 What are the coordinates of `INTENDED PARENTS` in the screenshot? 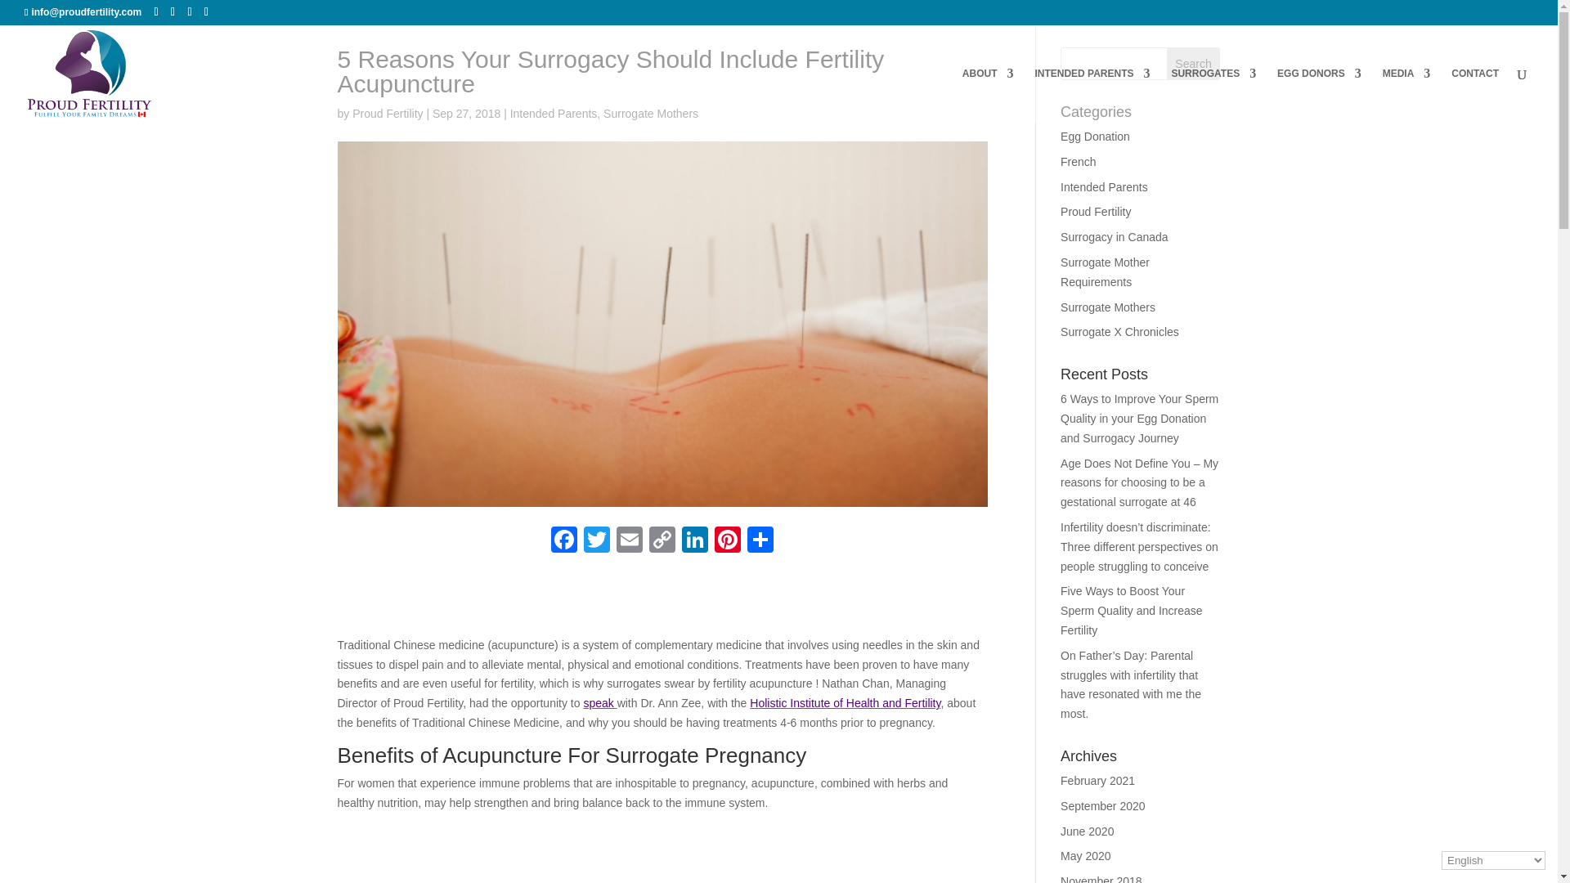 It's located at (1092, 95).